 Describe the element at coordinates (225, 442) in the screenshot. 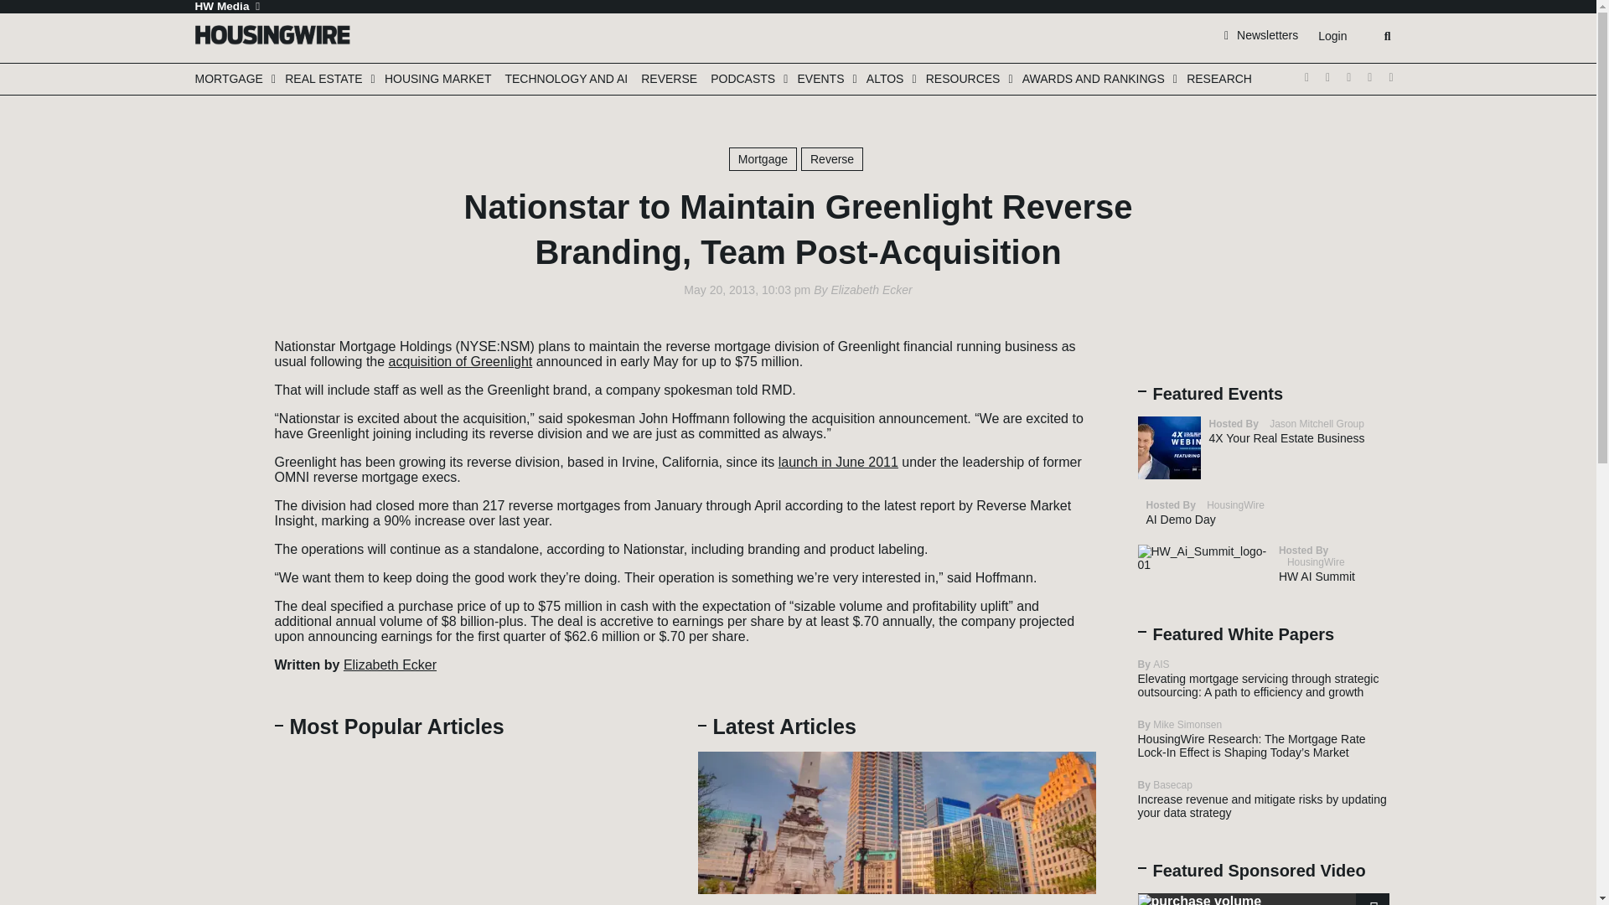

I see `Click to copy link` at that location.